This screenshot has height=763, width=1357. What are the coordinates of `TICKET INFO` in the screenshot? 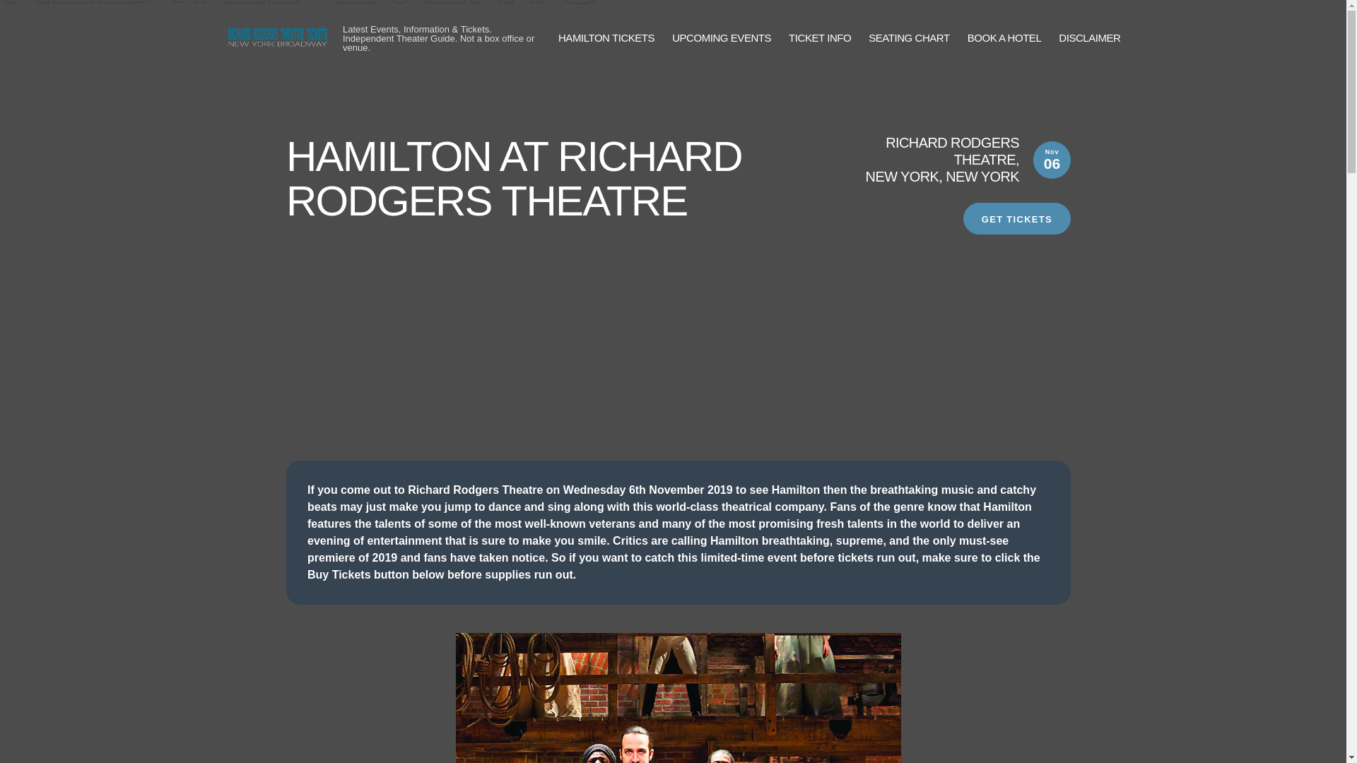 It's located at (819, 38).